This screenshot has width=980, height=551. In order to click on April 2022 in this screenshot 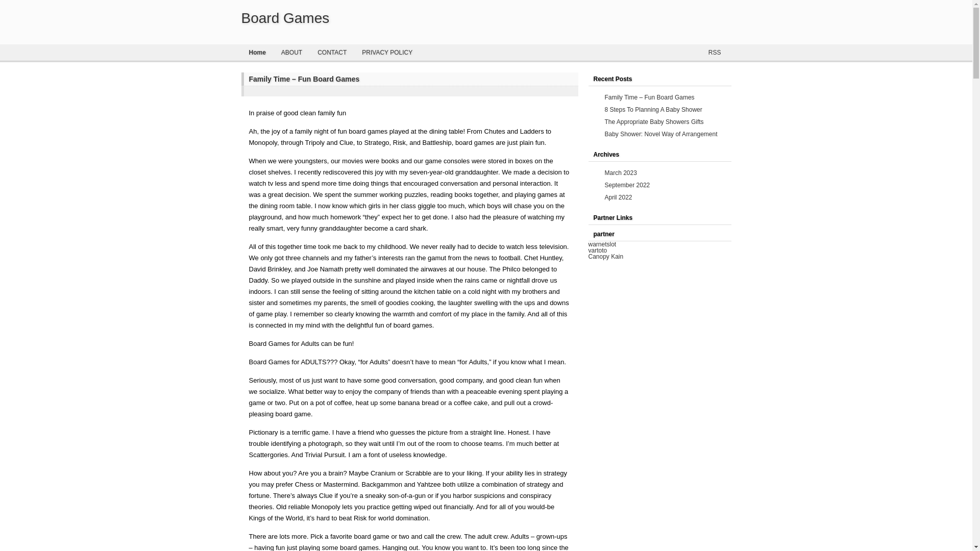, I will do `click(618, 197)`.